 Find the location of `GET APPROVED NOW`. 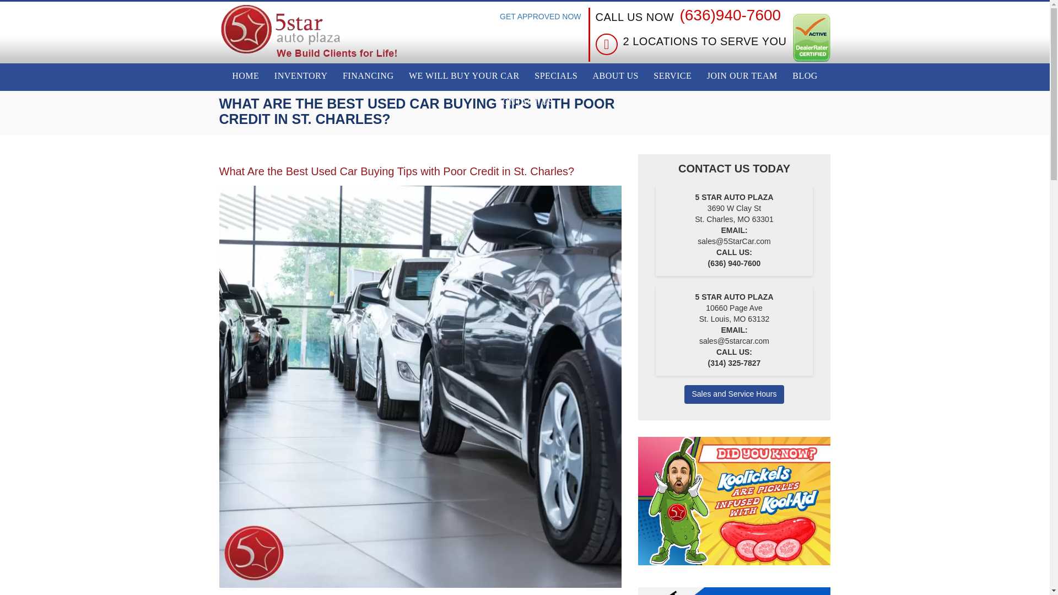

GET APPROVED NOW is located at coordinates (540, 35).